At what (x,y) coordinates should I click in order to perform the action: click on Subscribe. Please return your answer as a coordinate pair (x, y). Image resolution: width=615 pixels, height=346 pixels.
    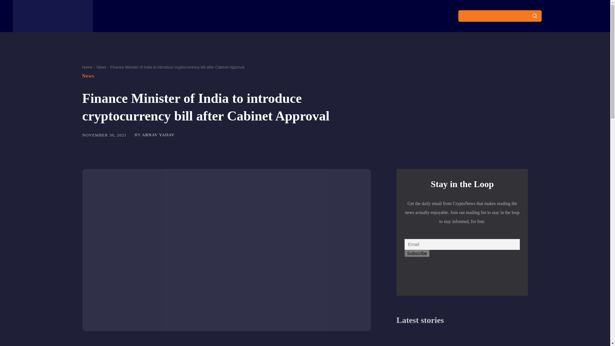
    Looking at the image, I should click on (417, 253).